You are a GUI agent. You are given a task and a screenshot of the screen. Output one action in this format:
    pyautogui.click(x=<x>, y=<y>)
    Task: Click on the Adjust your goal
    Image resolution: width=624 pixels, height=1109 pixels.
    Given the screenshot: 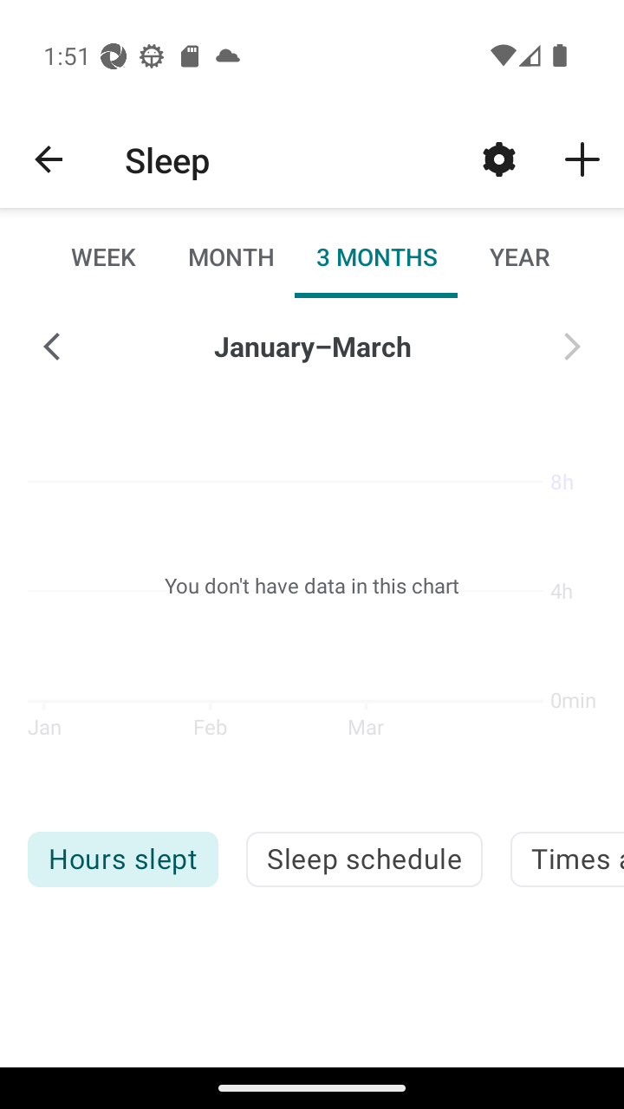 What is the action you would take?
    pyautogui.click(x=499, y=159)
    